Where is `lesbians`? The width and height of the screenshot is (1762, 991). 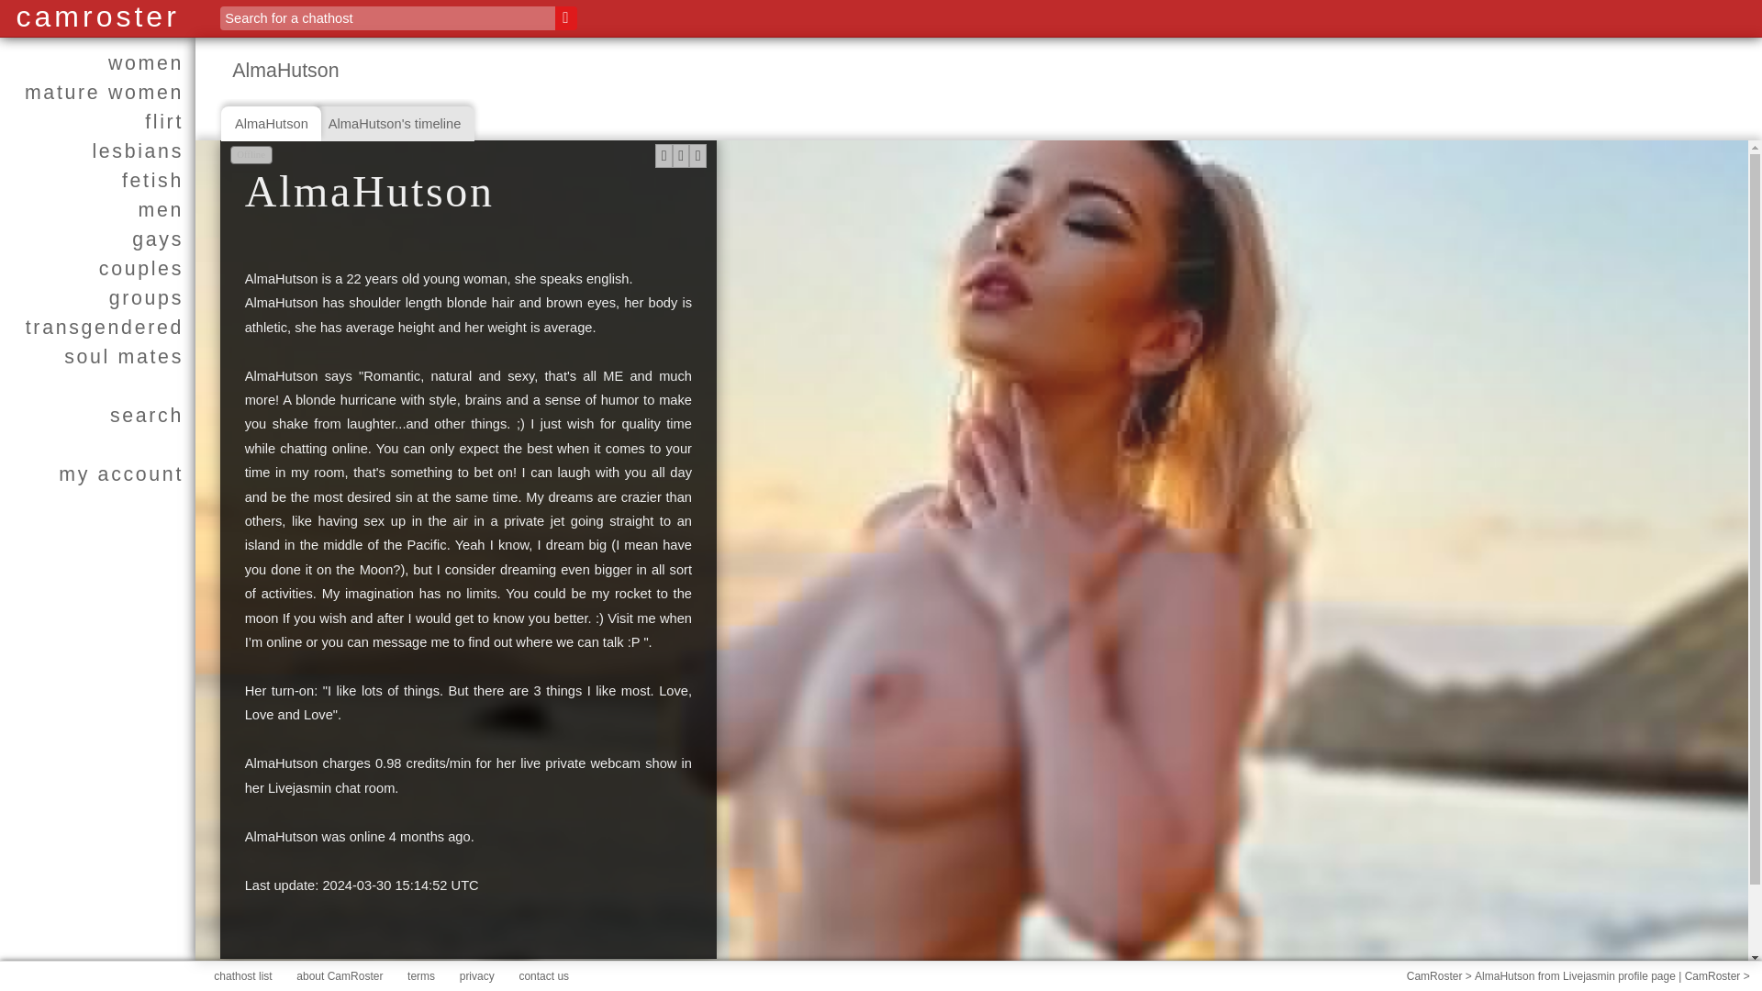 lesbians is located at coordinates (97, 151).